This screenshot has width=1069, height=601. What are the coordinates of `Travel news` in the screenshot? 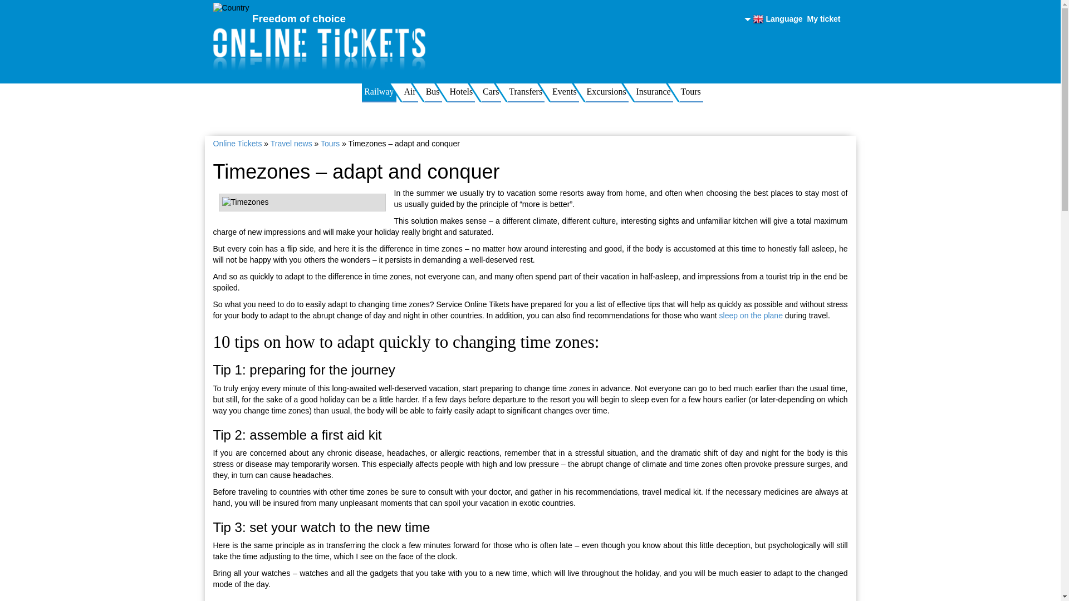 It's located at (291, 143).